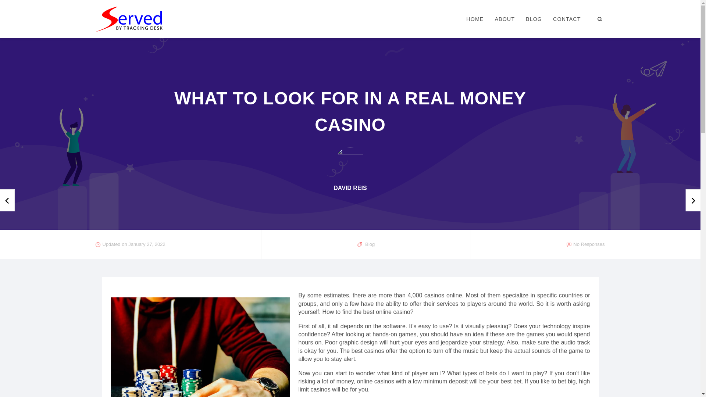 Image resolution: width=706 pixels, height=397 pixels. I want to click on CONTACT, so click(567, 19).